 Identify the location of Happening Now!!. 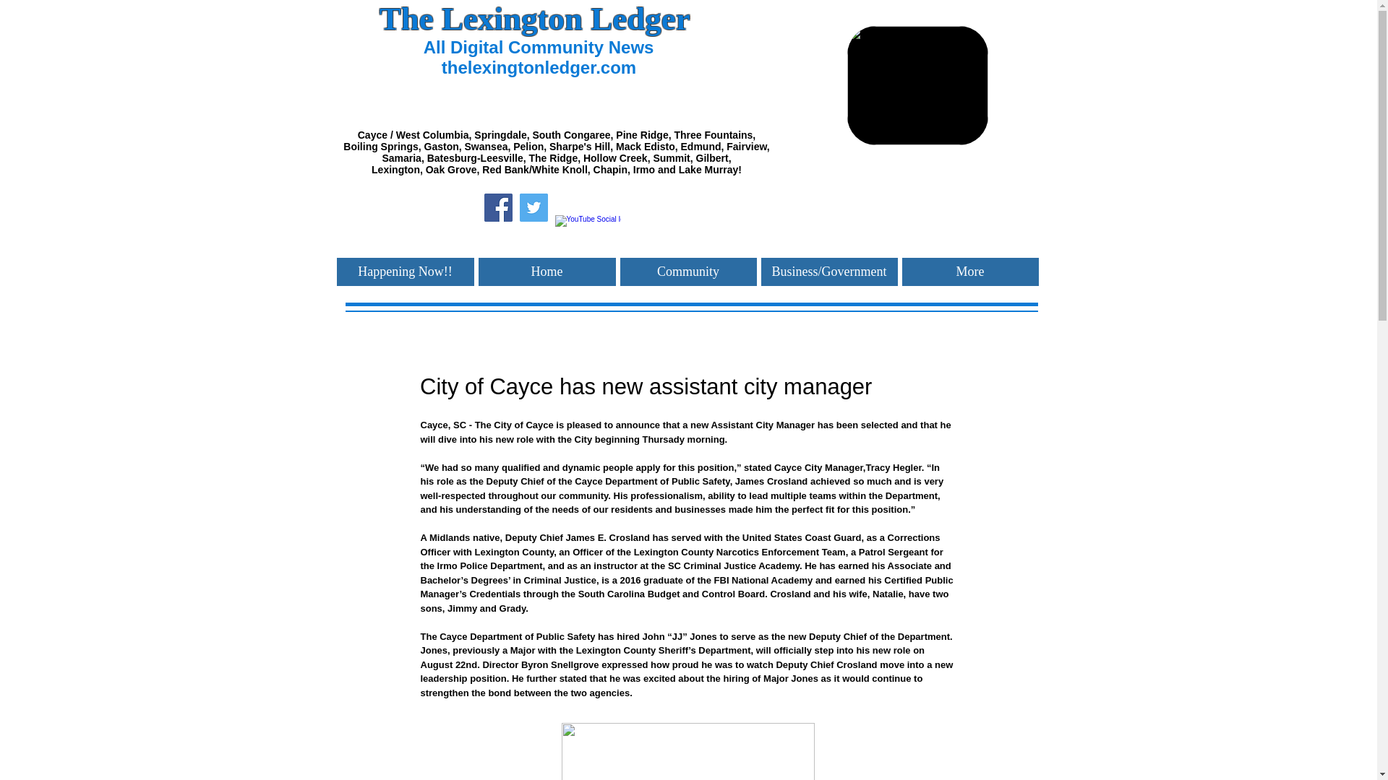
(406, 272).